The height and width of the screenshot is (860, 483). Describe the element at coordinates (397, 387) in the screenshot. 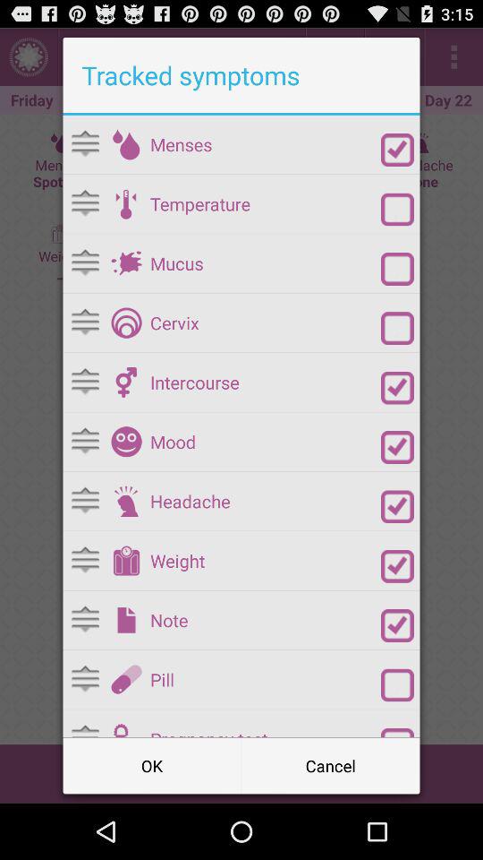

I see `go to selcet` at that location.